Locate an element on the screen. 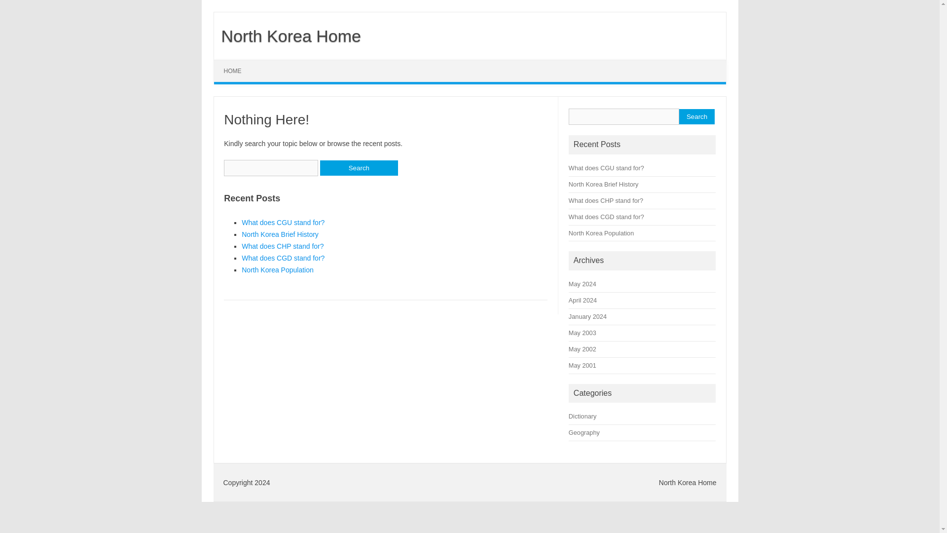 The image size is (947, 533). North Korea Population is located at coordinates (277, 269).